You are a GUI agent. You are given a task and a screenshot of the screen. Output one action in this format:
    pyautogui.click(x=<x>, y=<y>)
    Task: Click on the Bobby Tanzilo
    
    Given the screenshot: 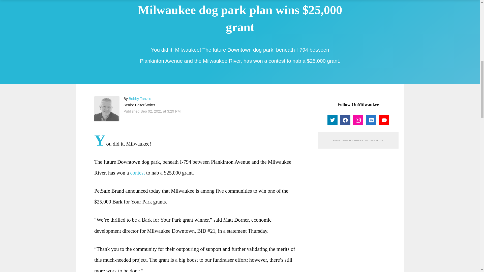 What is the action you would take?
    pyautogui.click(x=107, y=109)
    